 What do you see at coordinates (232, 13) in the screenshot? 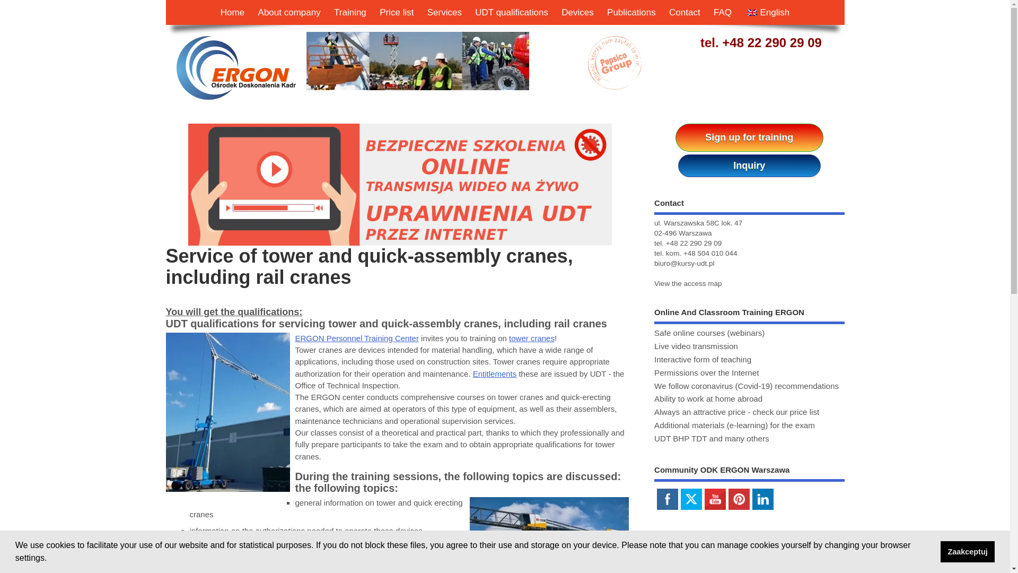
I see `Home` at bounding box center [232, 13].